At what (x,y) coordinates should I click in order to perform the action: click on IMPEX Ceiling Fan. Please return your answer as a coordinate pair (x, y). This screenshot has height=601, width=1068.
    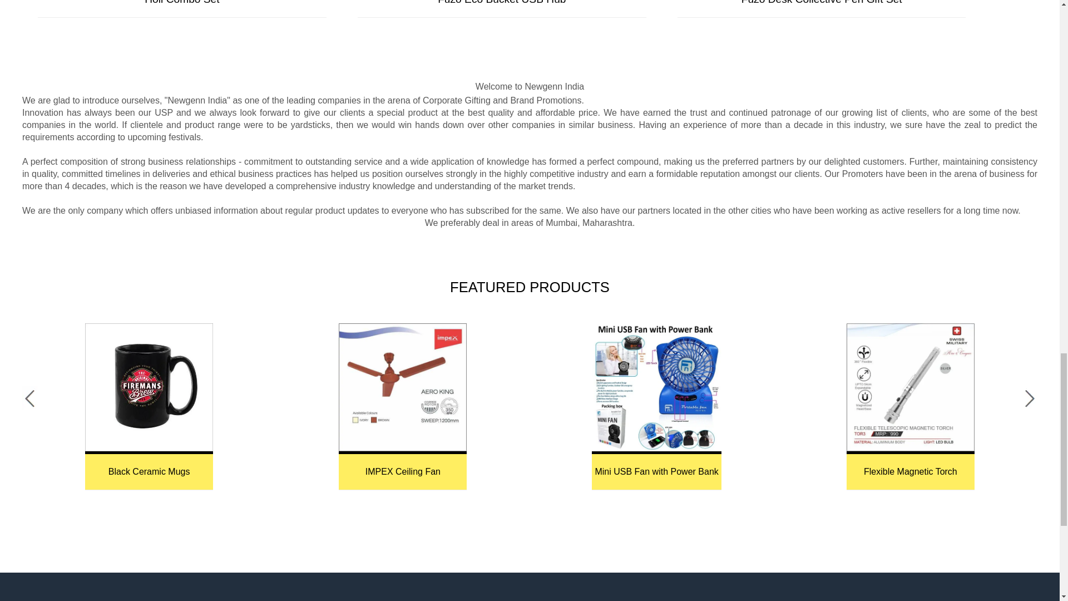
    Looking at the image, I should click on (403, 387).